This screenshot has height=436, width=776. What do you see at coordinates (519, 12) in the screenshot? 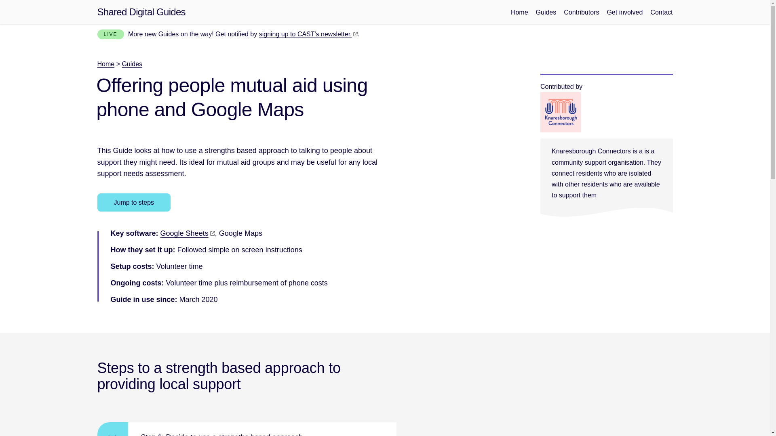
I see `Home` at bounding box center [519, 12].